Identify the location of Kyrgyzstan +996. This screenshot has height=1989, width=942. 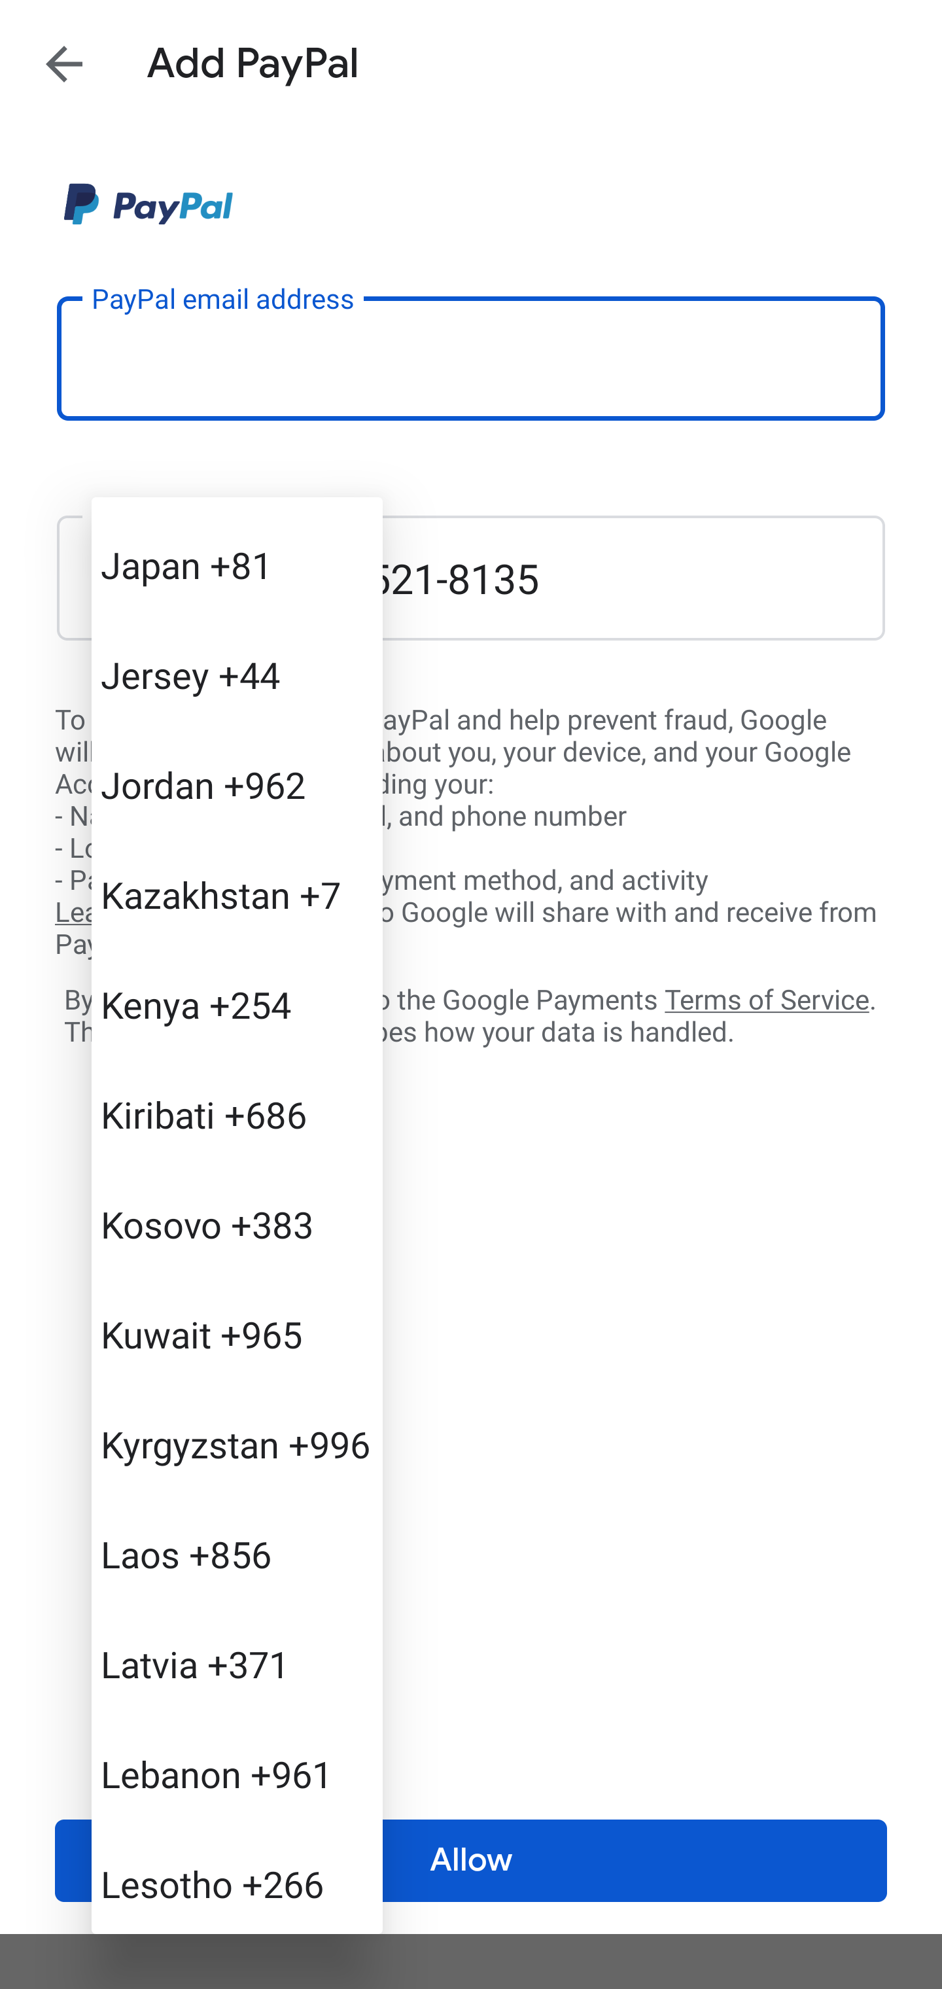
(237, 1443).